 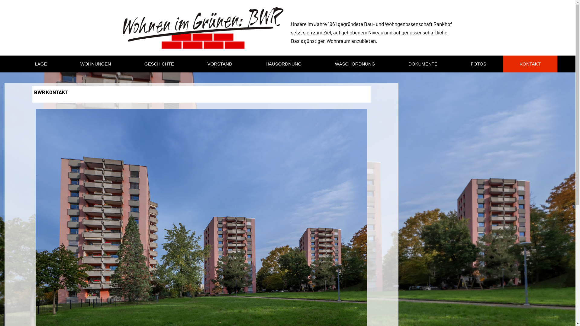 I want to click on VORSTAND, so click(x=220, y=64).